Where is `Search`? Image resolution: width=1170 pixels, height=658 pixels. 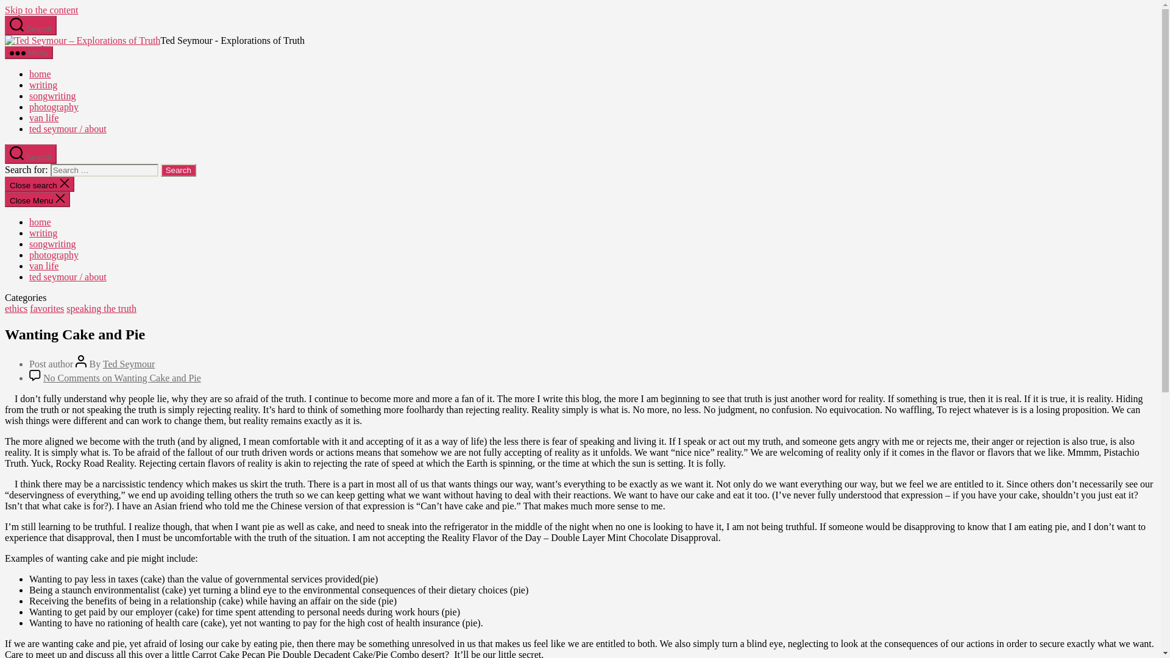
Search is located at coordinates (30, 154).